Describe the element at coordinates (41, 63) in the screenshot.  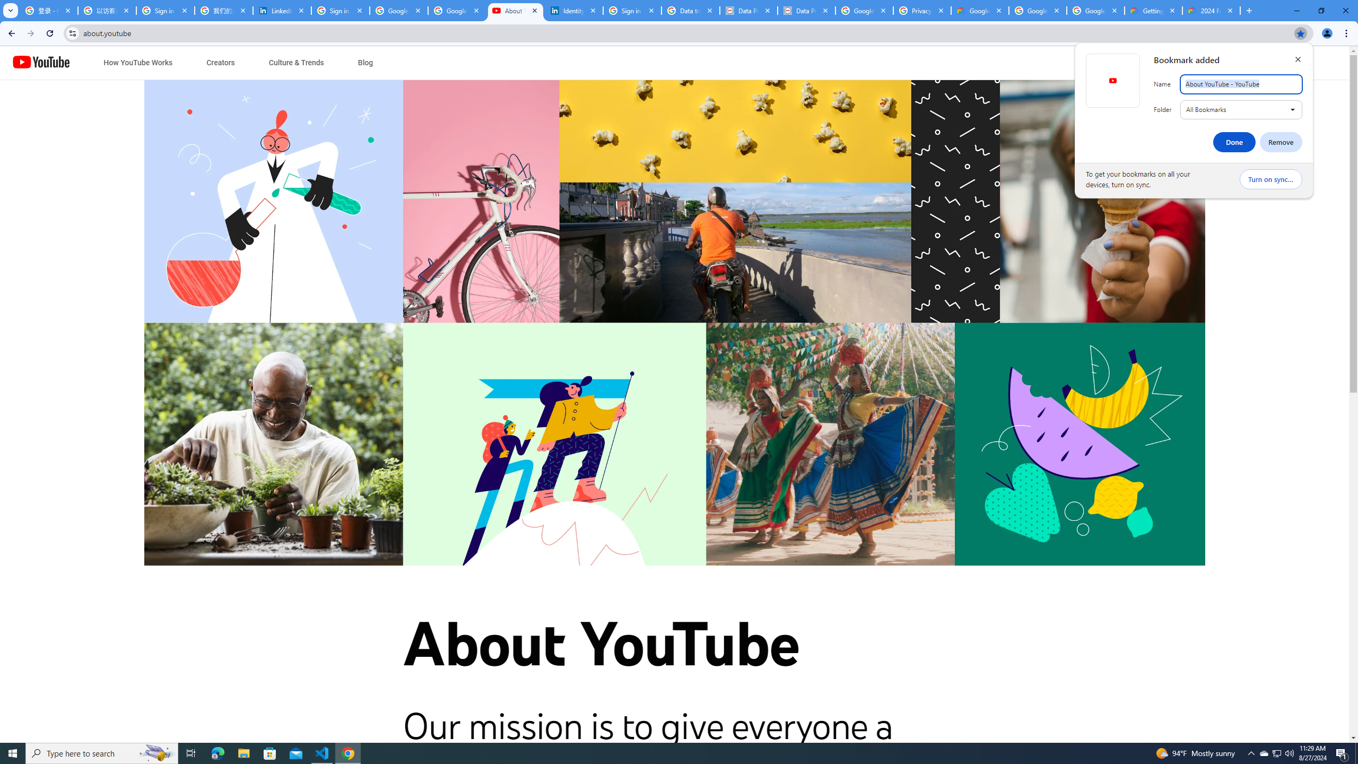
I see `Sign in - Google Accounts` at that location.